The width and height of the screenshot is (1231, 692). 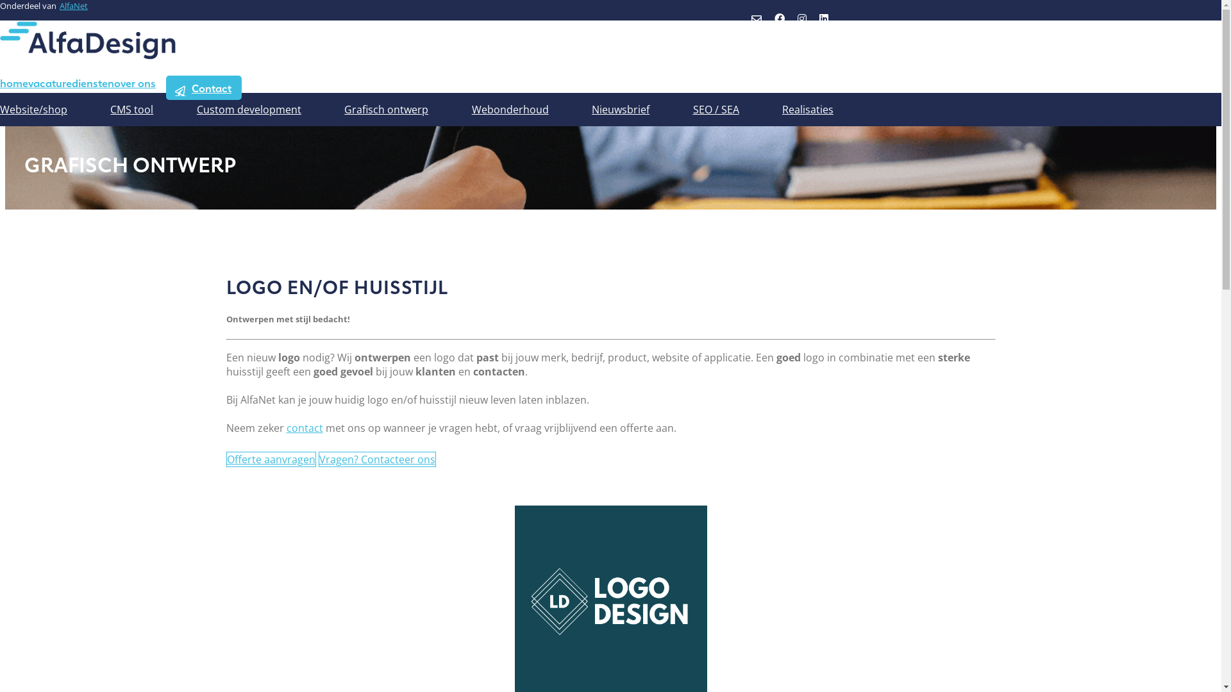 I want to click on home, so click(x=14, y=83).